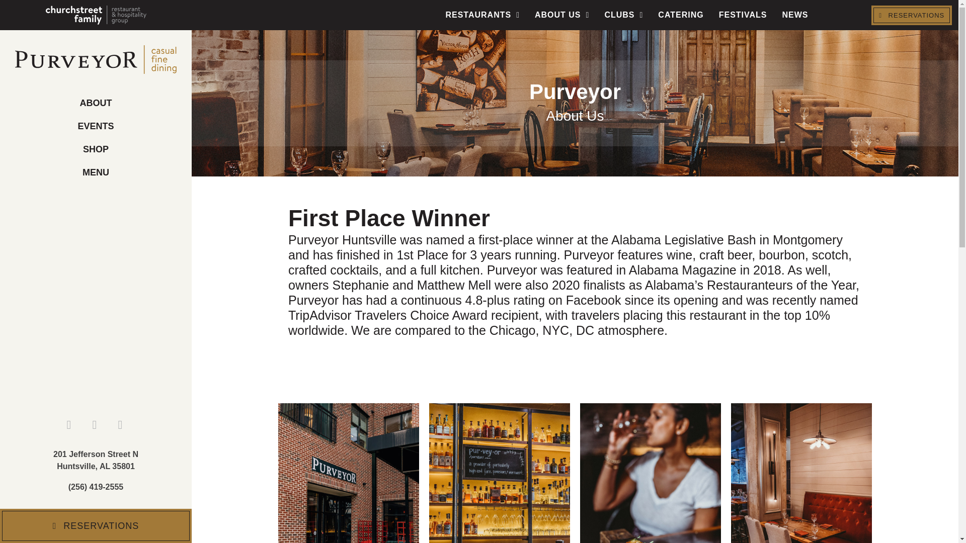 The height and width of the screenshot is (543, 966). Describe the element at coordinates (743, 15) in the screenshot. I see `FESTIVALS` at that location.